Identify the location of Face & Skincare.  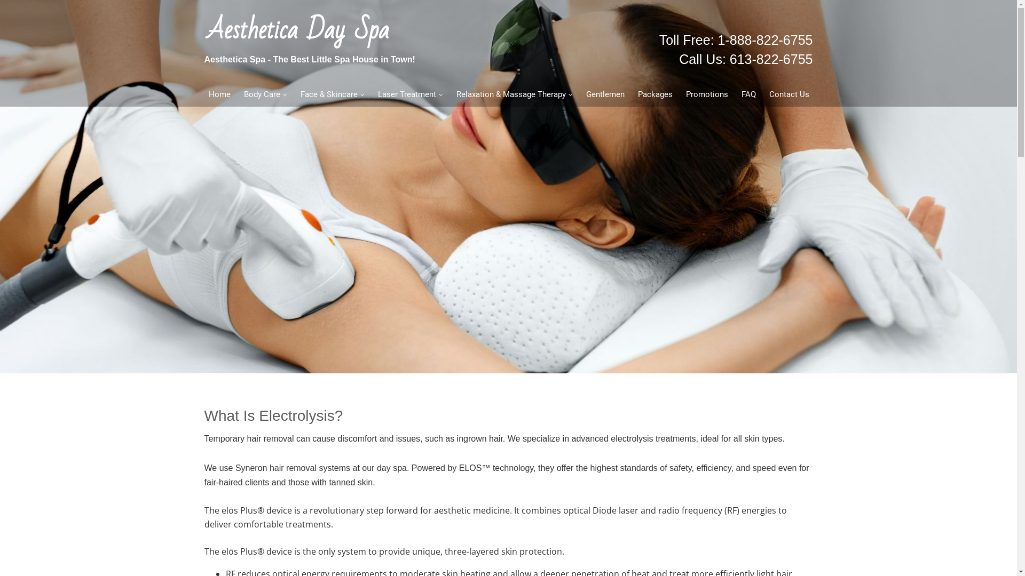
(332, 95).